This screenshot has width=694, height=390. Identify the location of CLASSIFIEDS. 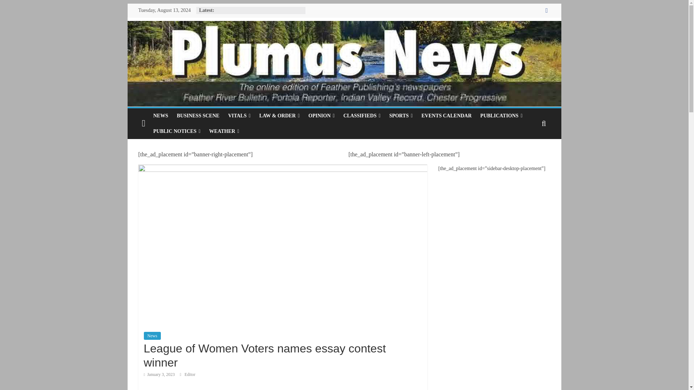
(362, 116).